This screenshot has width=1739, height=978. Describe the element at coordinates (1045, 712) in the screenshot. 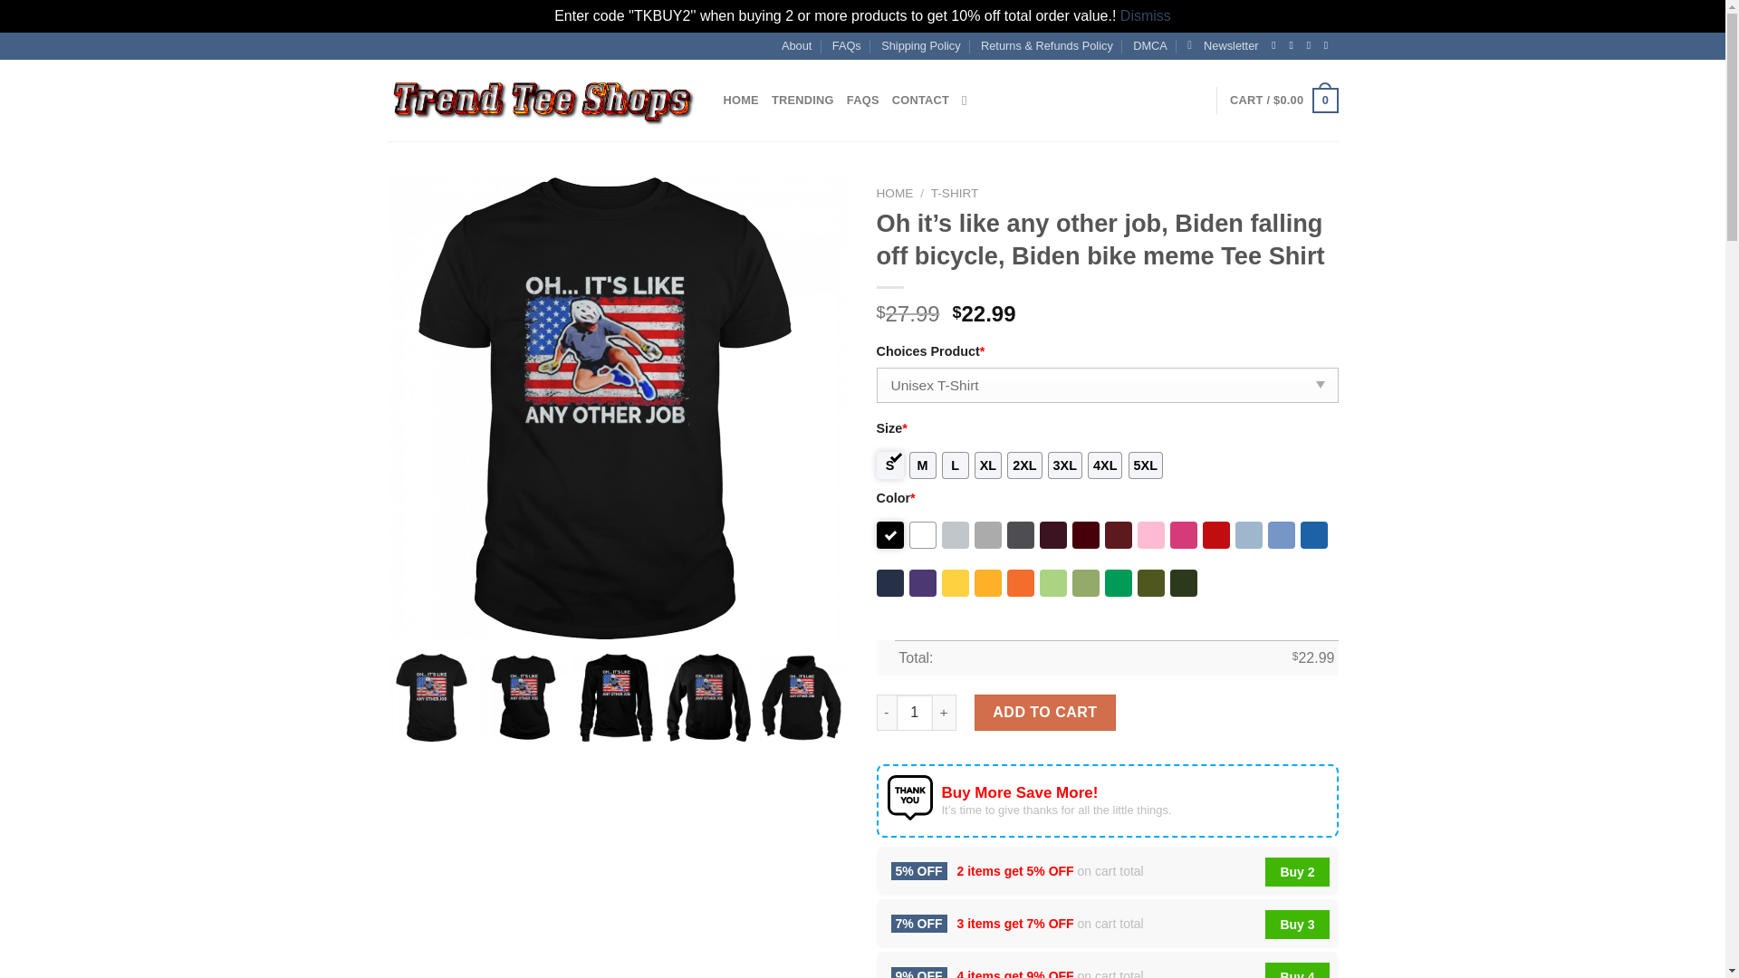

I see `ADD TO CART` at that location.